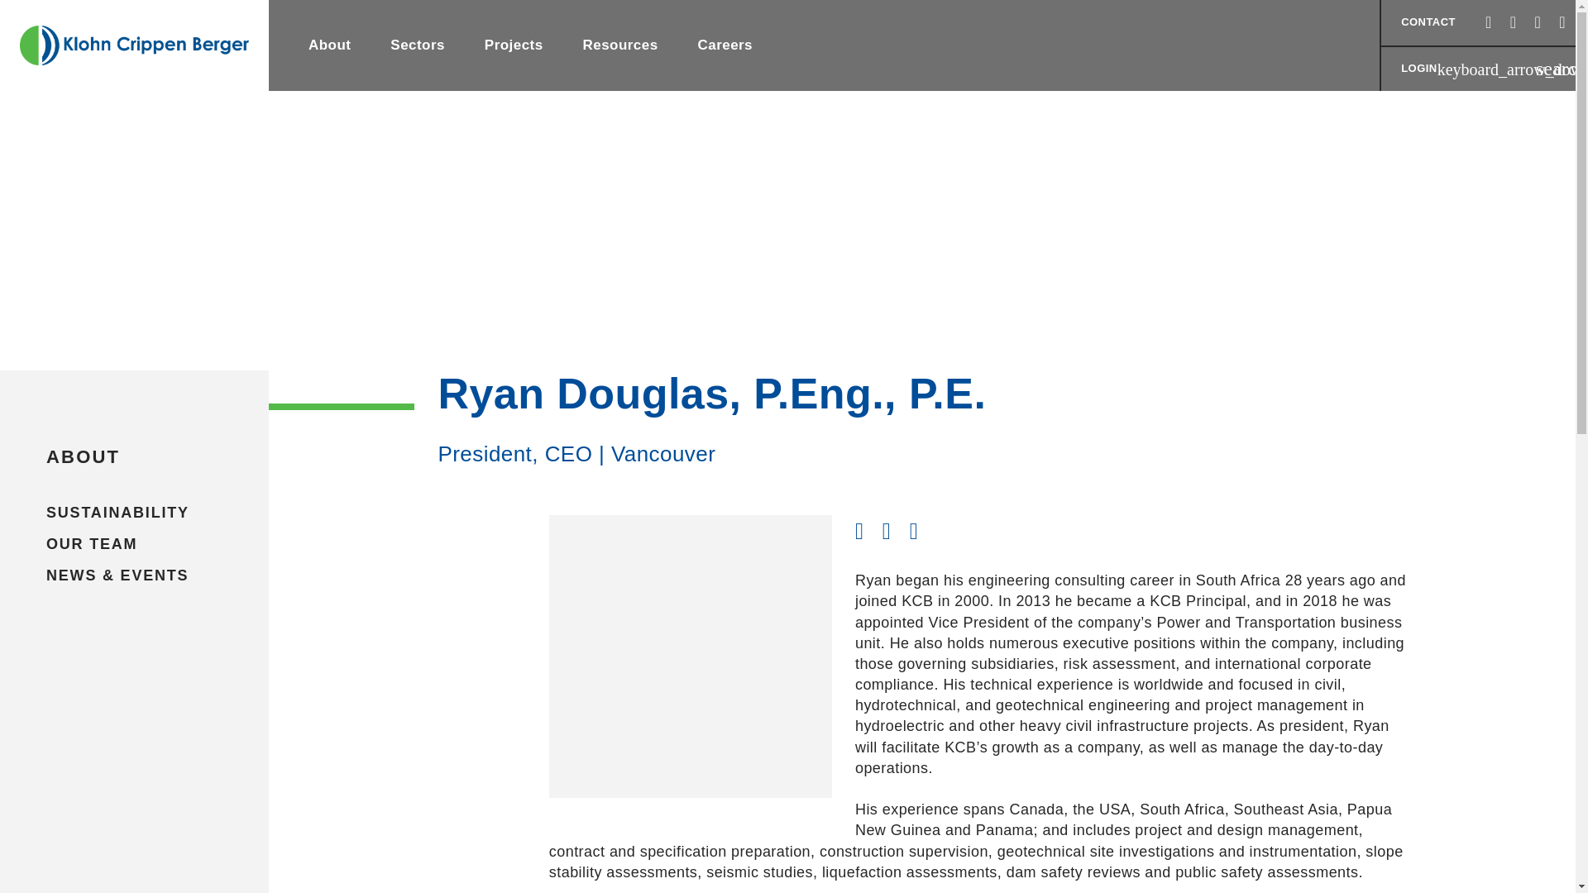 The height and width of the screenshot is (893, 1588). Describe the element at coordinates (134, 545) in the screenshot. I see `OUR TEAM` at that location.